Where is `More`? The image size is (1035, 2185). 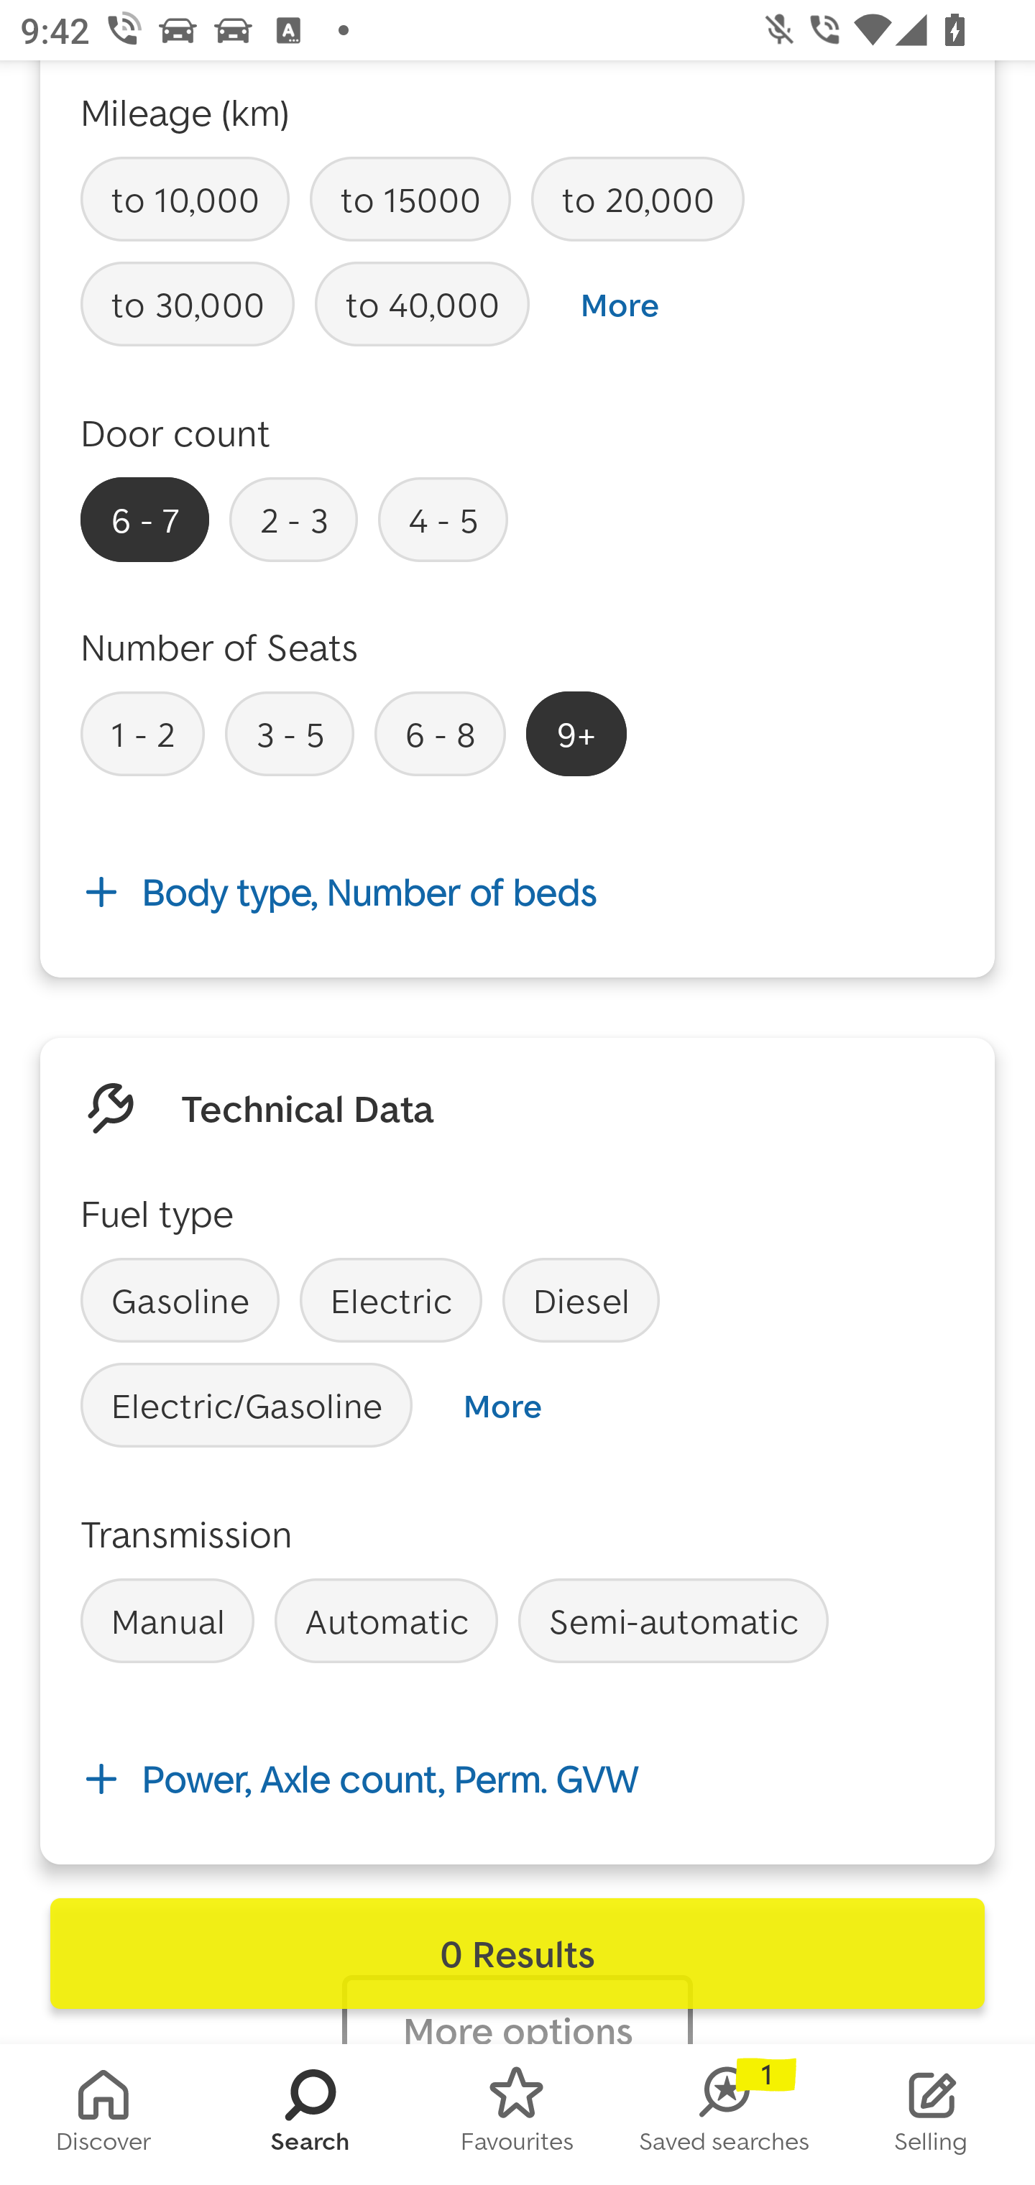 More is located at coordinates (620, 305).